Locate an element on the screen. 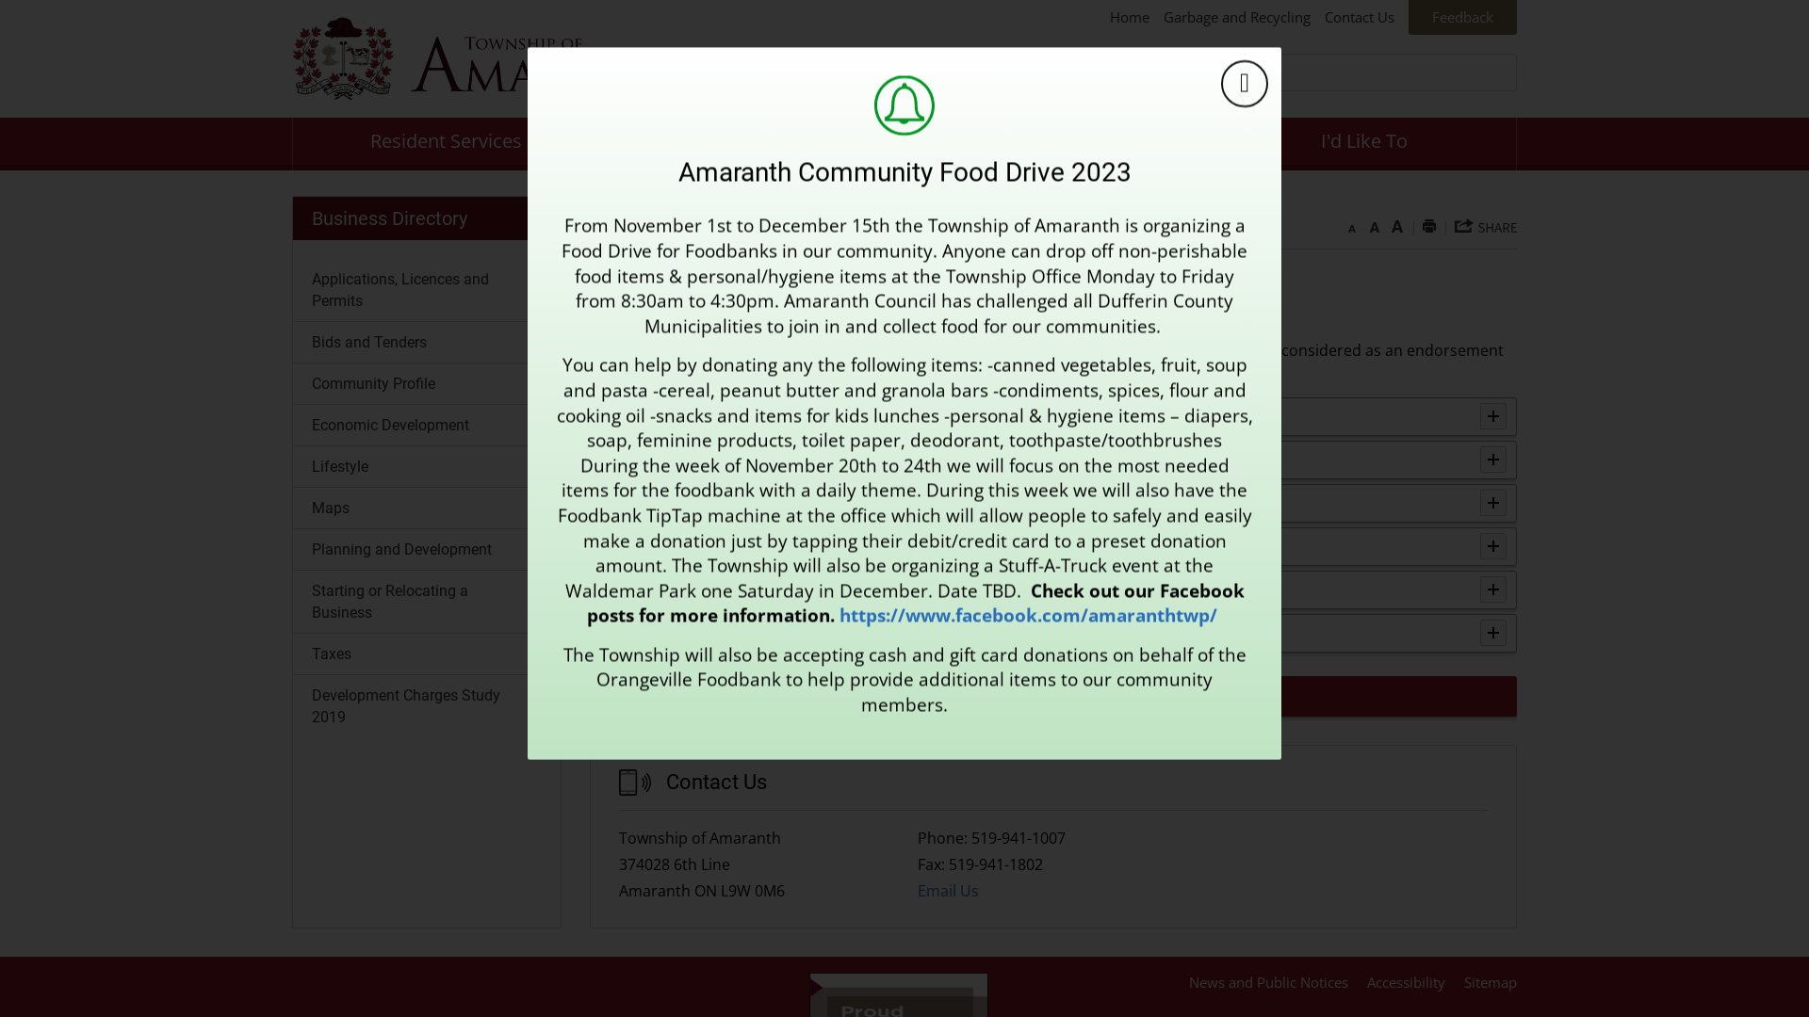 This screenshot has width=1809, height=1017. Receive Email Updates... is located at coordinates (1053, 697).